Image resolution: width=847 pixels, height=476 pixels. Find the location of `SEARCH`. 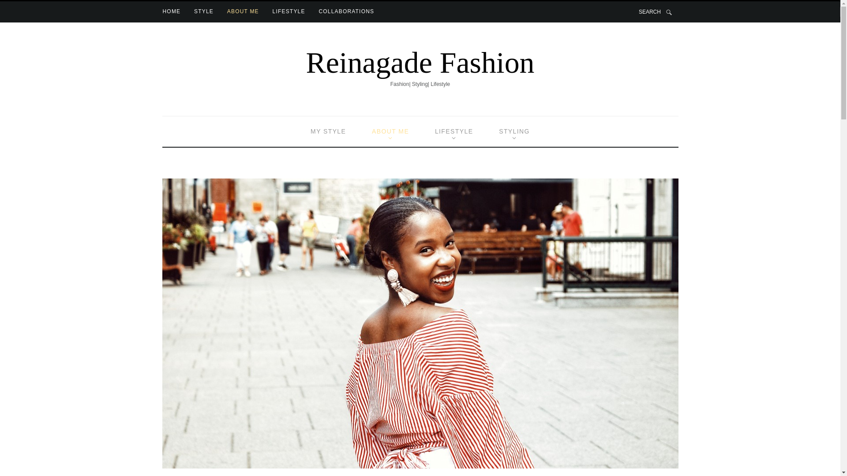

SEARCH is located at coordinates (656, 11).